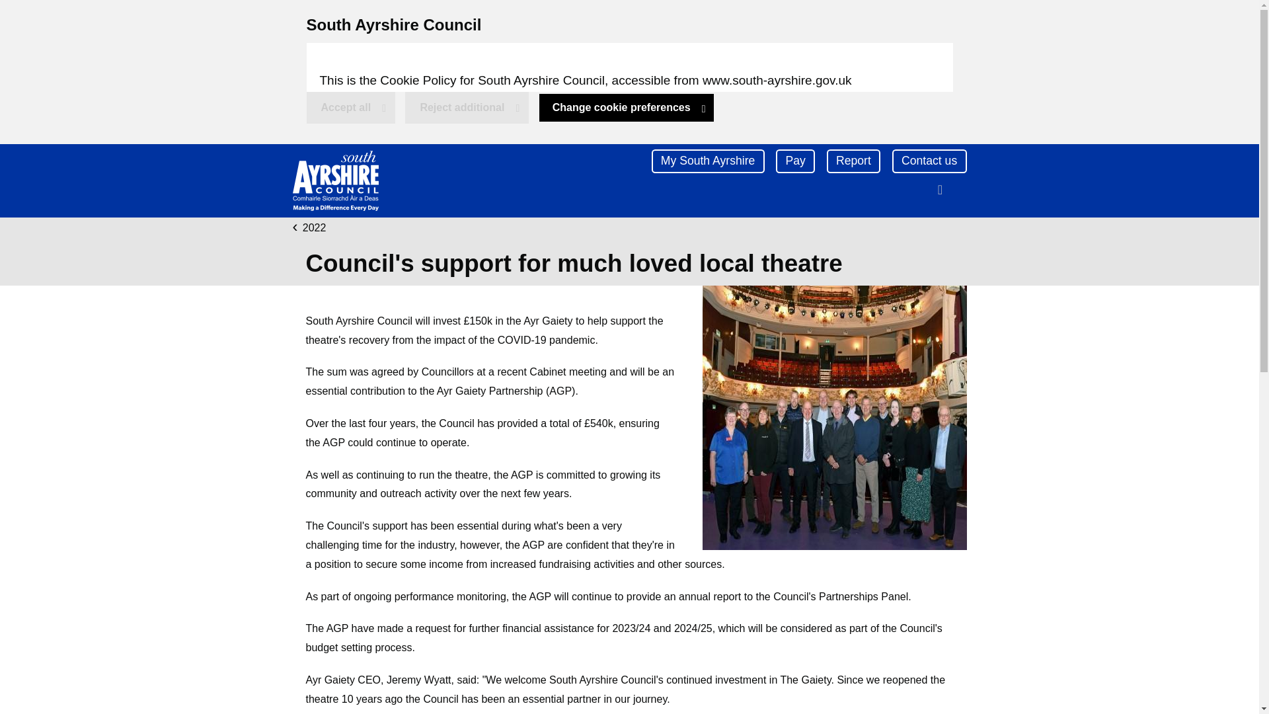 Image resolution: width=1269 pixels, height=714 pixels. I want to click on Reject additional, so click(467, 107).